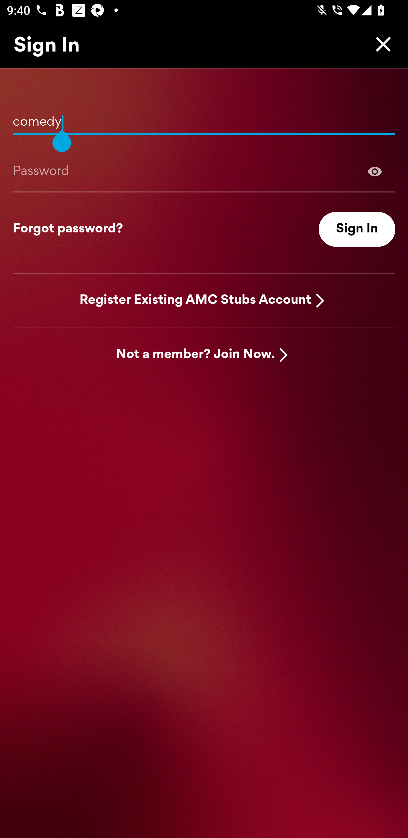 The height and width of the screenshot is (838, 408). I want to click on comedy, so click(204, 118).